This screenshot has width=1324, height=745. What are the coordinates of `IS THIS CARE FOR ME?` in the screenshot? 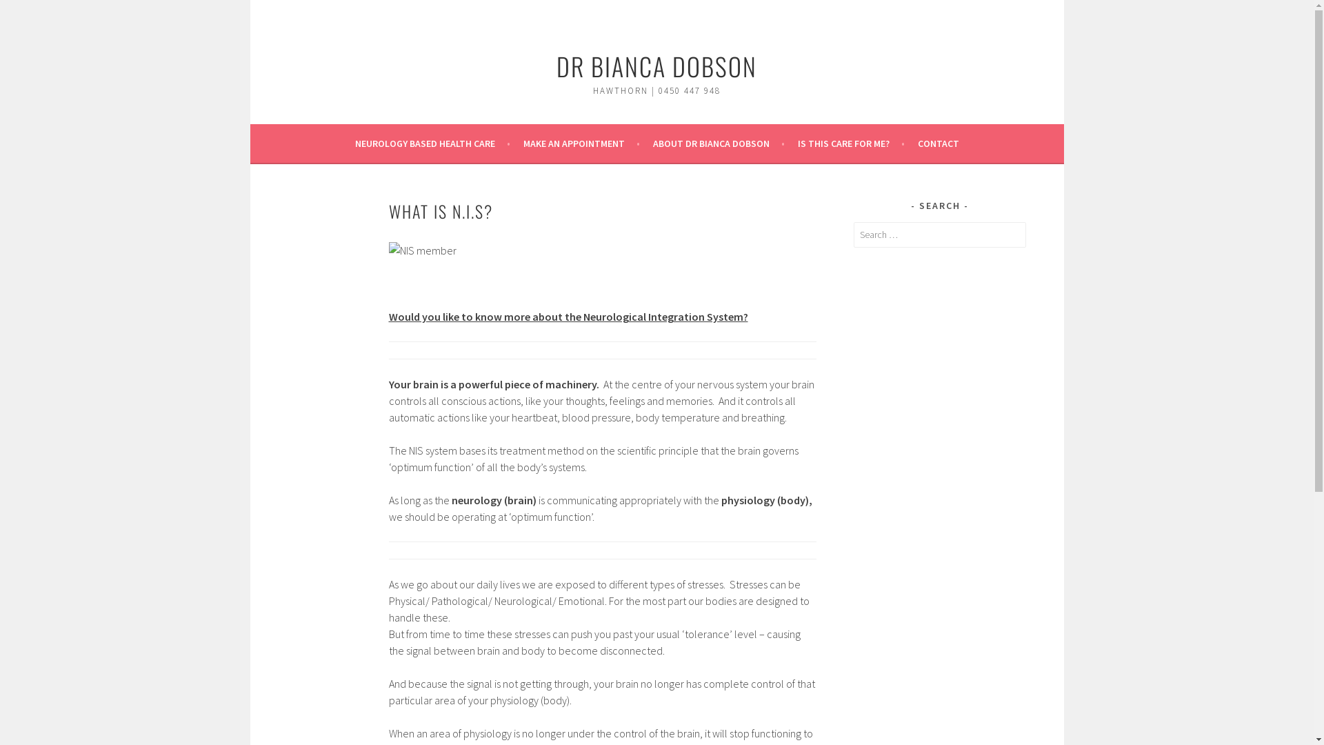 It's located at (851, 143).